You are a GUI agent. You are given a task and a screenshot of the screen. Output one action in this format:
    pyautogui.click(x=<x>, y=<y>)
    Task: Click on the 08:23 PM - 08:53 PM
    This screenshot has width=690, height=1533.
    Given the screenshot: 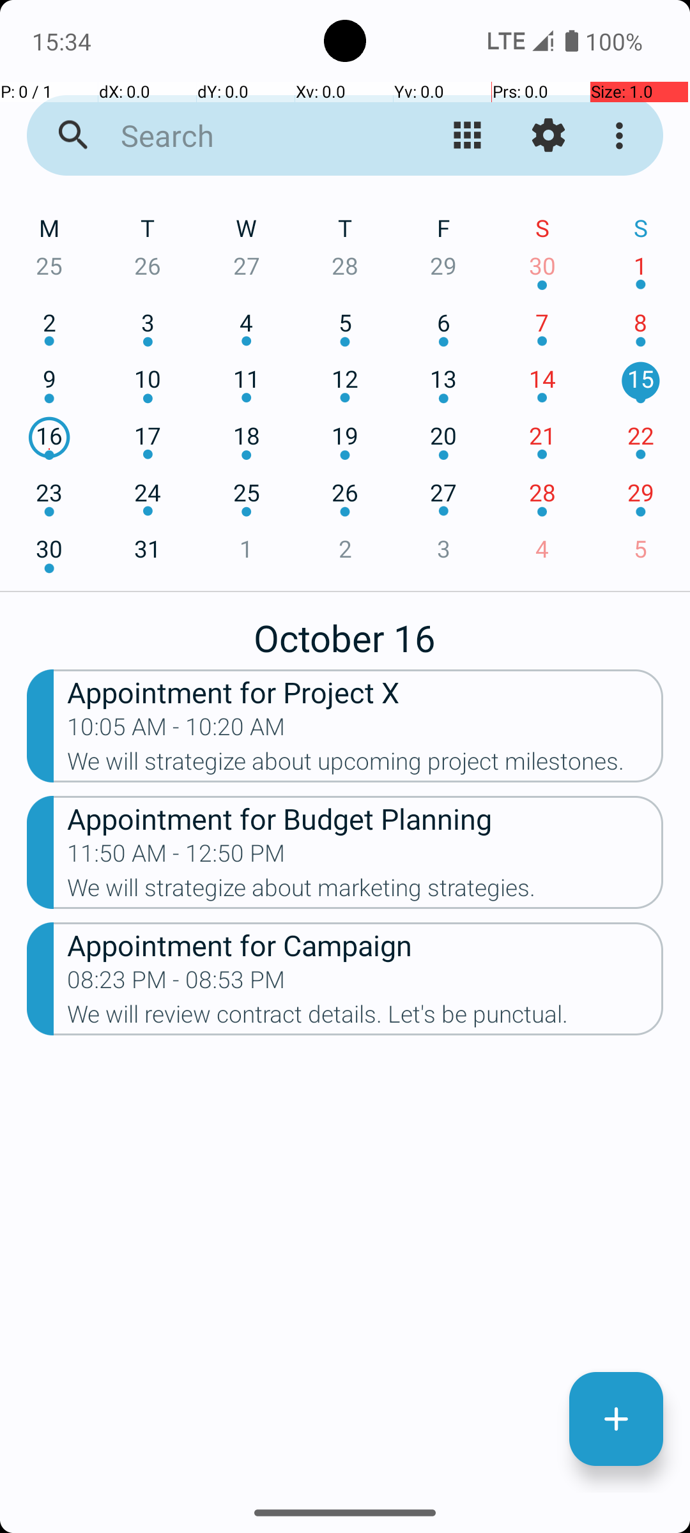 What is the action you would take?
    pyautogui.click(x=176, y=984)
    